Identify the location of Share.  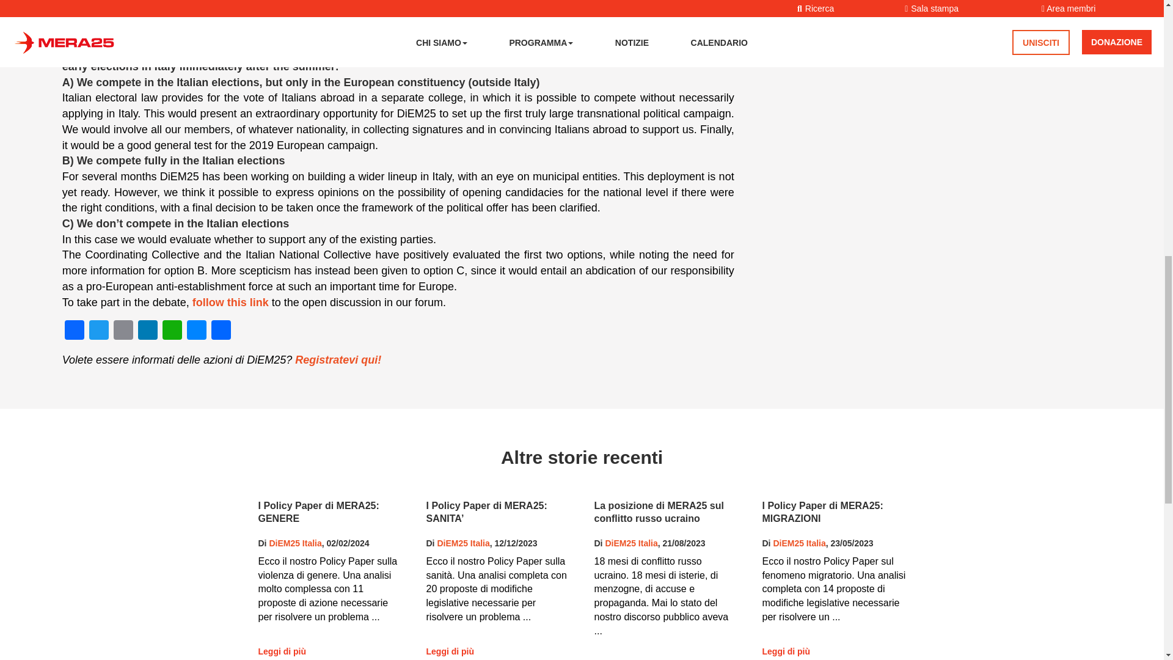
(221, 331).